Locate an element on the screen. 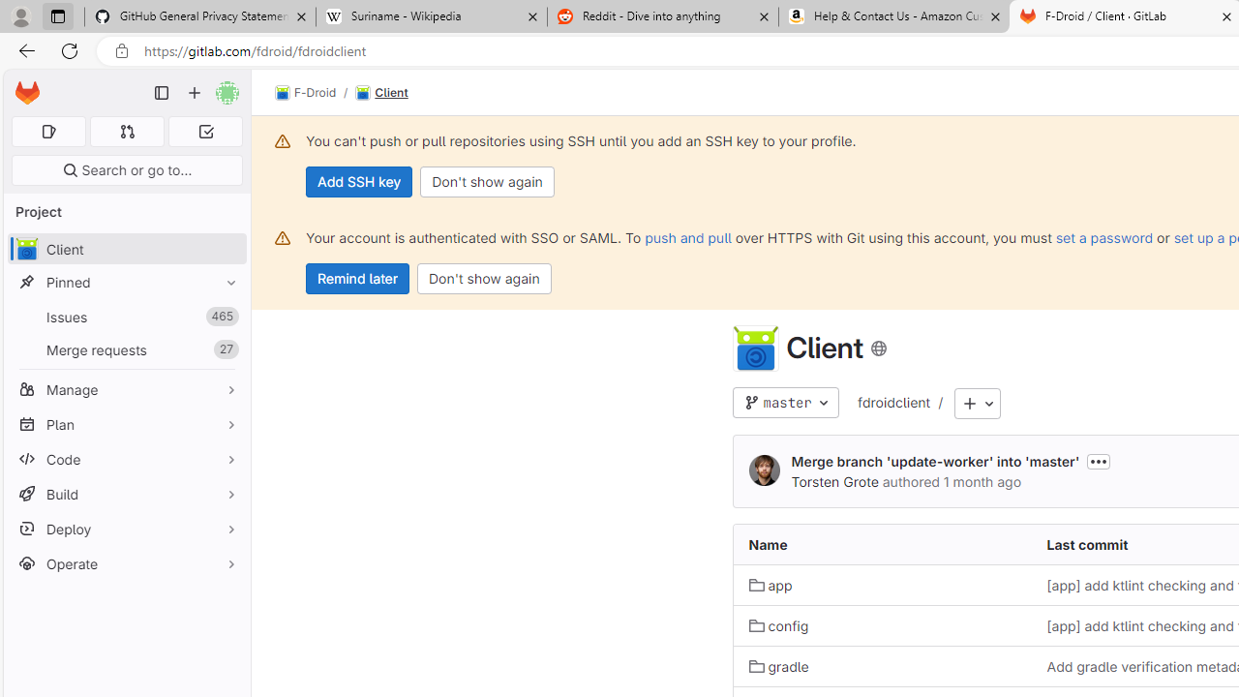  Build is located at coordinates (126, 494).